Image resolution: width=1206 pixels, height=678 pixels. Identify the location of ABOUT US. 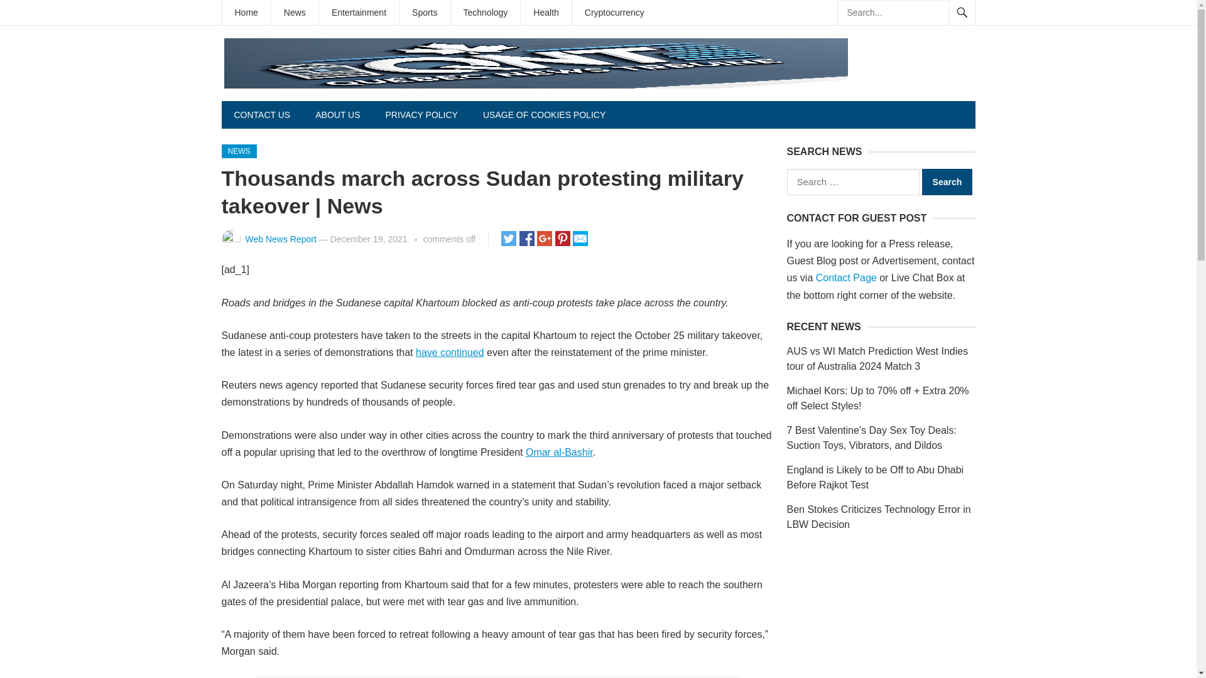
(337, 114).